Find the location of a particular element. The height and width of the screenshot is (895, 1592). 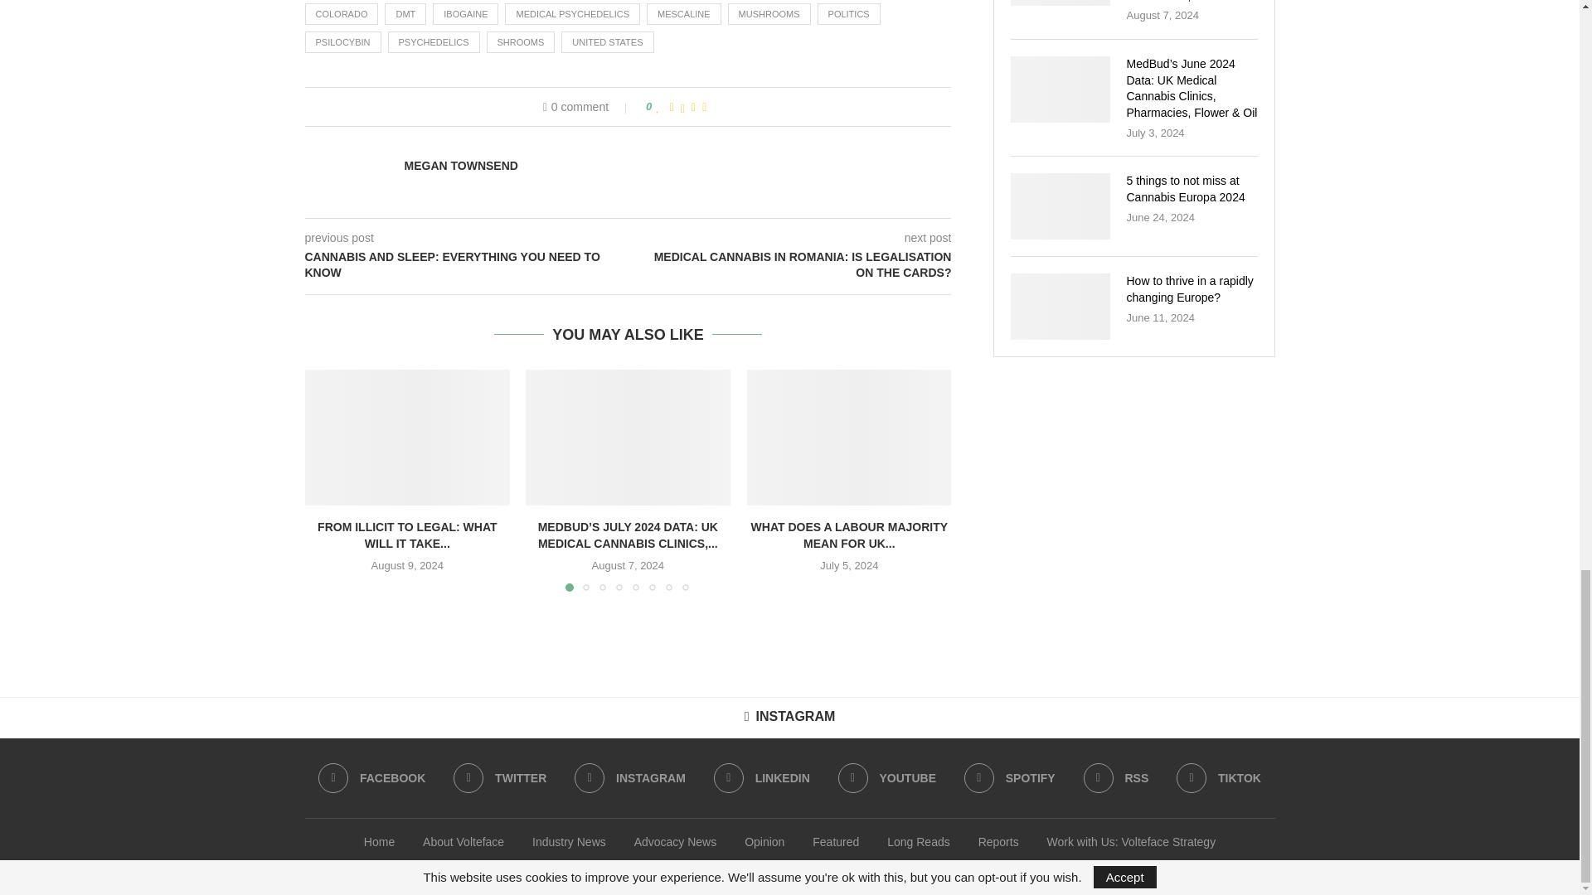

IBOGAINE is located at coordinates (465, 14).